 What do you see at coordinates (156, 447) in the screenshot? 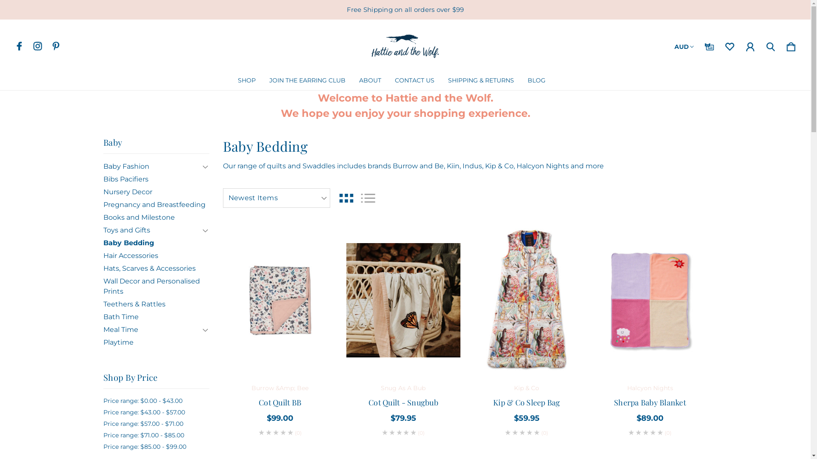
I see `Price range: $85.00 - $99.00` at bounding box center [156, 447].